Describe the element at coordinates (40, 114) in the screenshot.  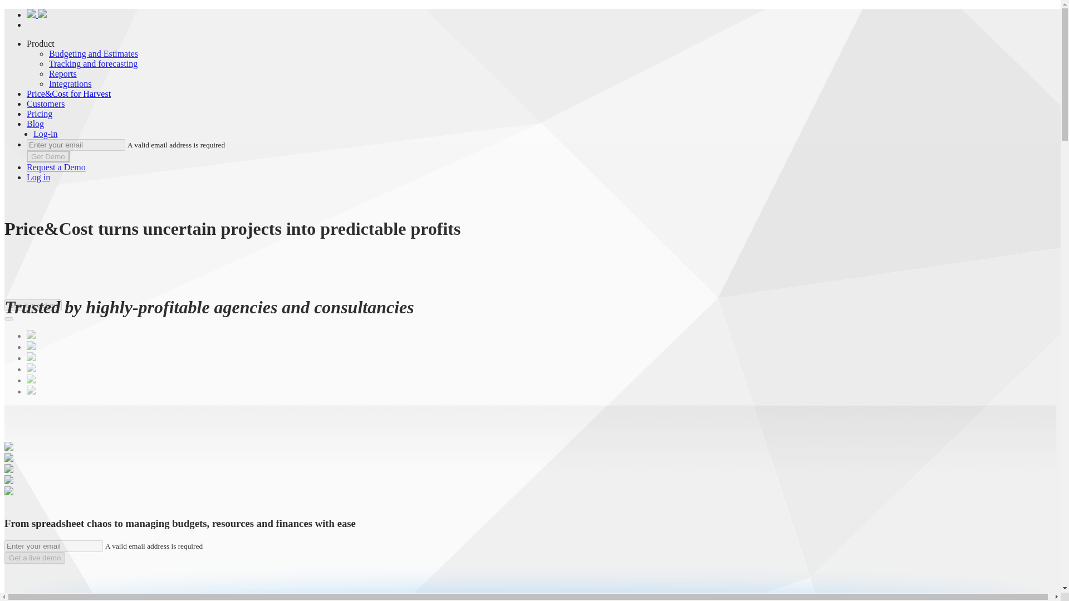
I see `Pricing` at that location.